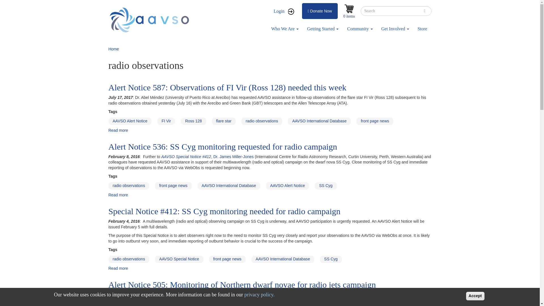  I want to click on Community, so click(360, 29).